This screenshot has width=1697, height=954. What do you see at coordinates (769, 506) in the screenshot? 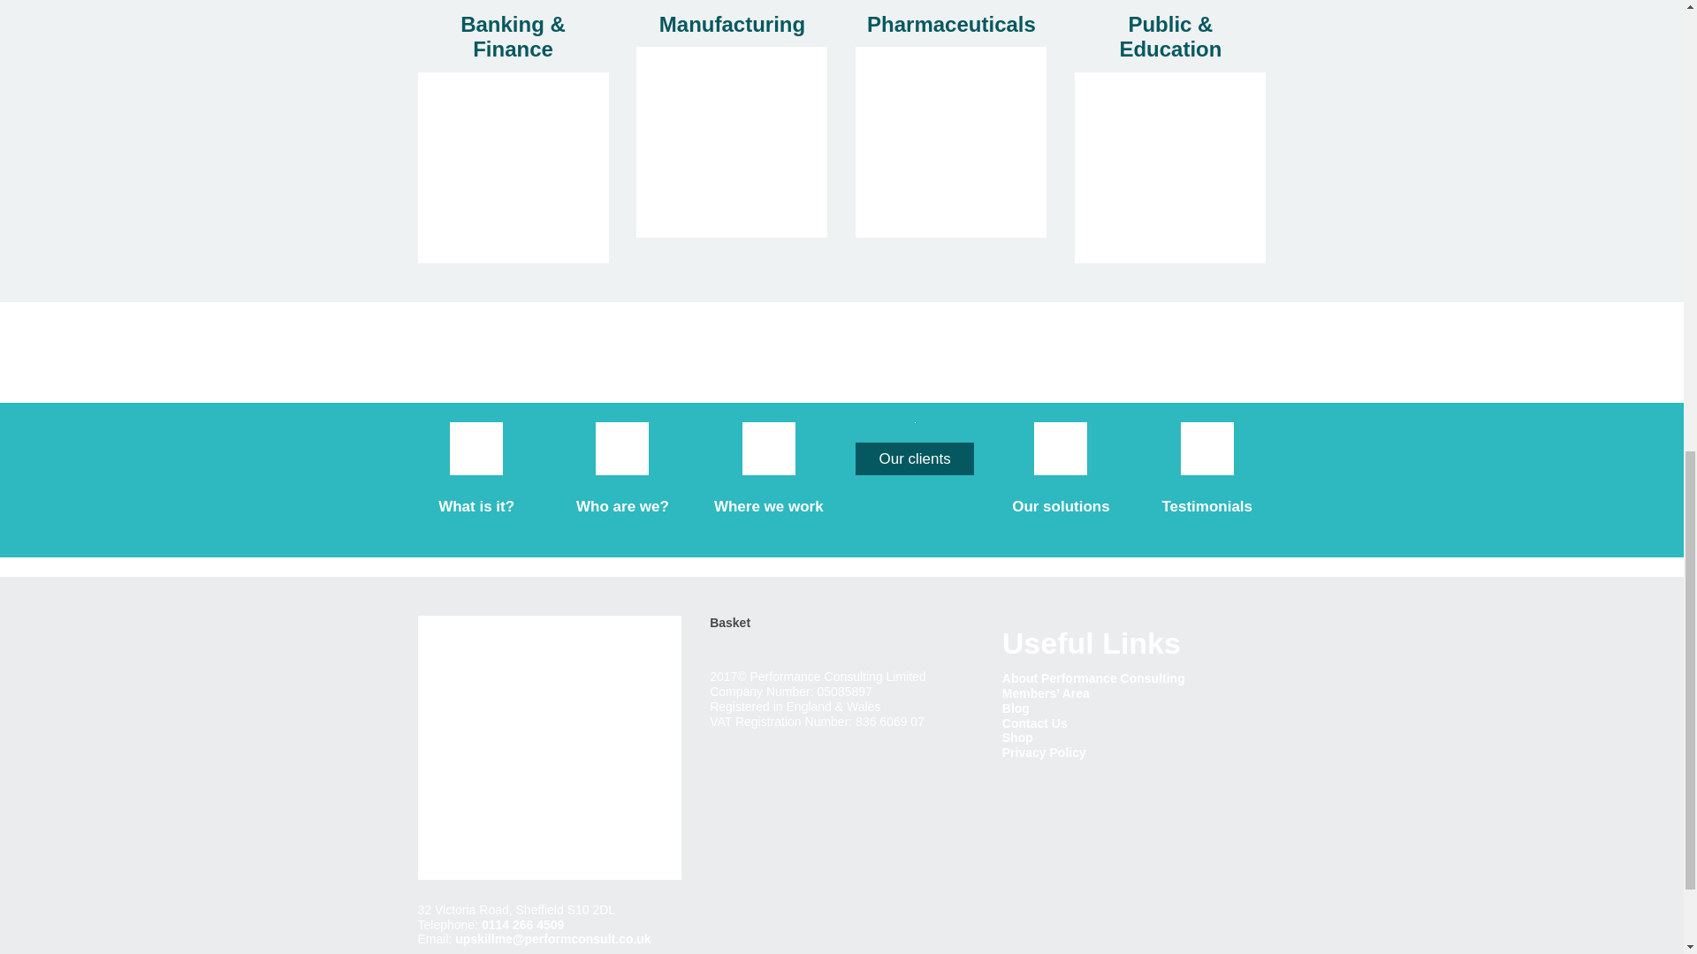
I see `Where we work` at bounding box center [769, 506].